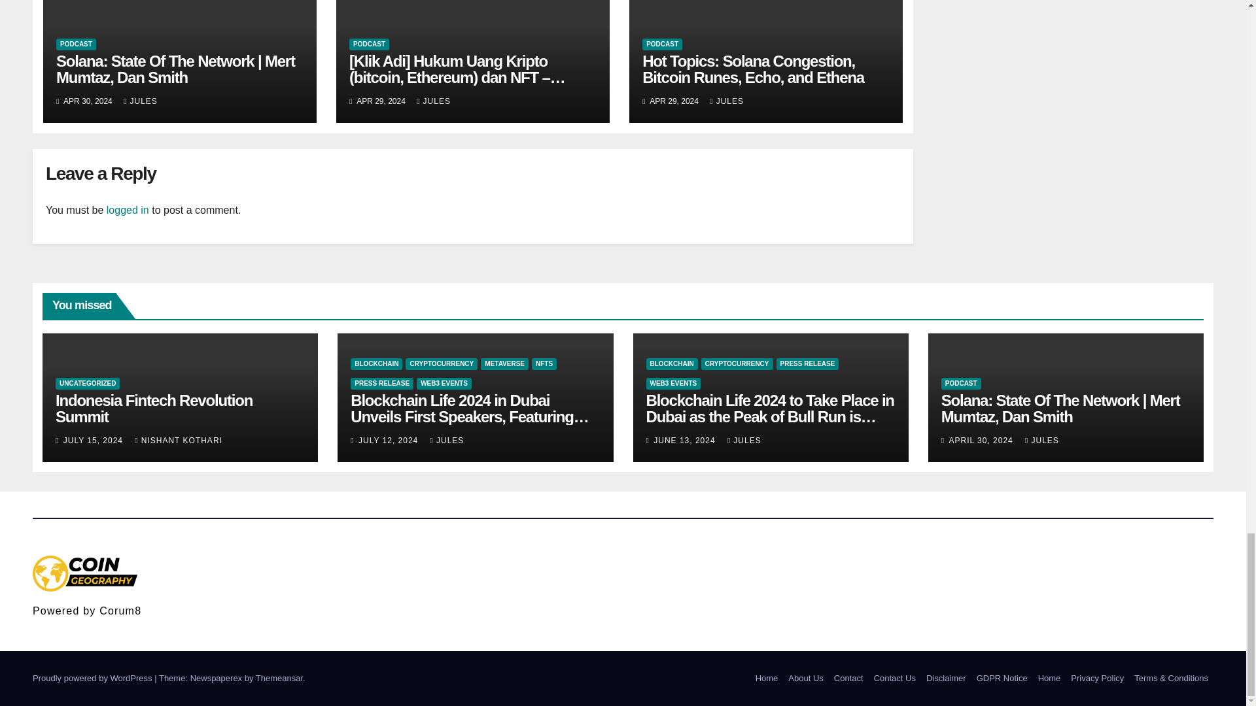 The width and height of the screenshot is (1256, 706). Describe the element at coordinates (767, 677) in the screenshot. I see `Home` at that location.